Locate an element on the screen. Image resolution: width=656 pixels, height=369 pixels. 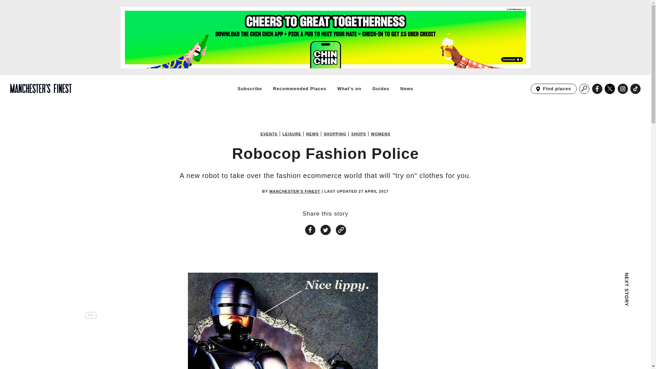
Go to Manchester's Finest Facebook page is located at coordinates (635, 89).